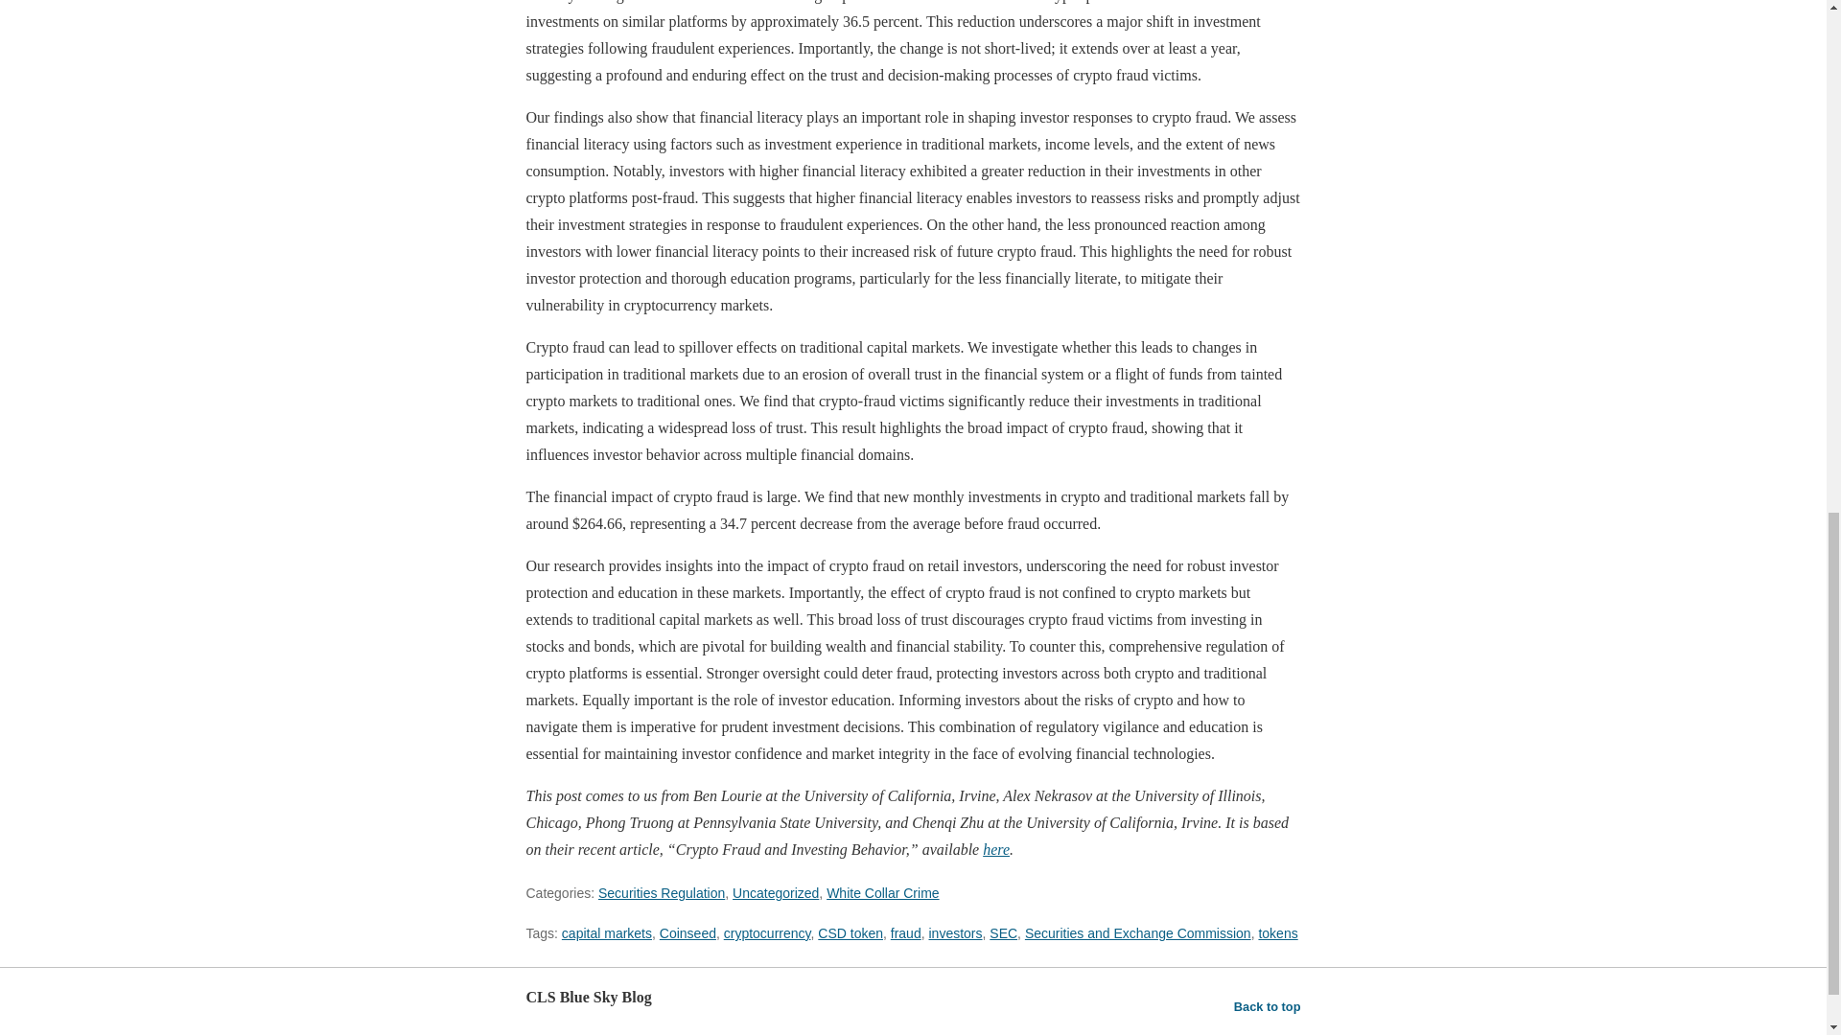 The height and width of the screenshot is (1035, 1841). Describe the element at coordinates (767, 932) in the screenshot. I see `cryptocurrency` at that location.